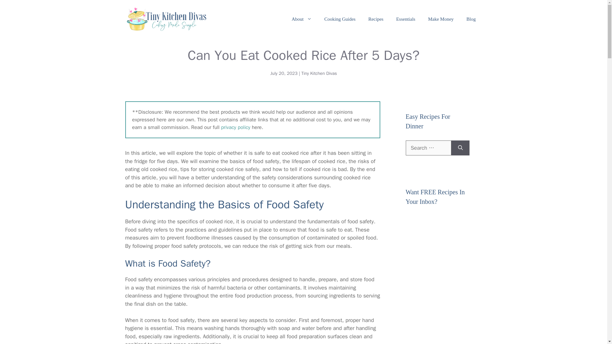  Describe the element at coordinates (428, 148) in the screenshot. I see `Search for:` at that location.